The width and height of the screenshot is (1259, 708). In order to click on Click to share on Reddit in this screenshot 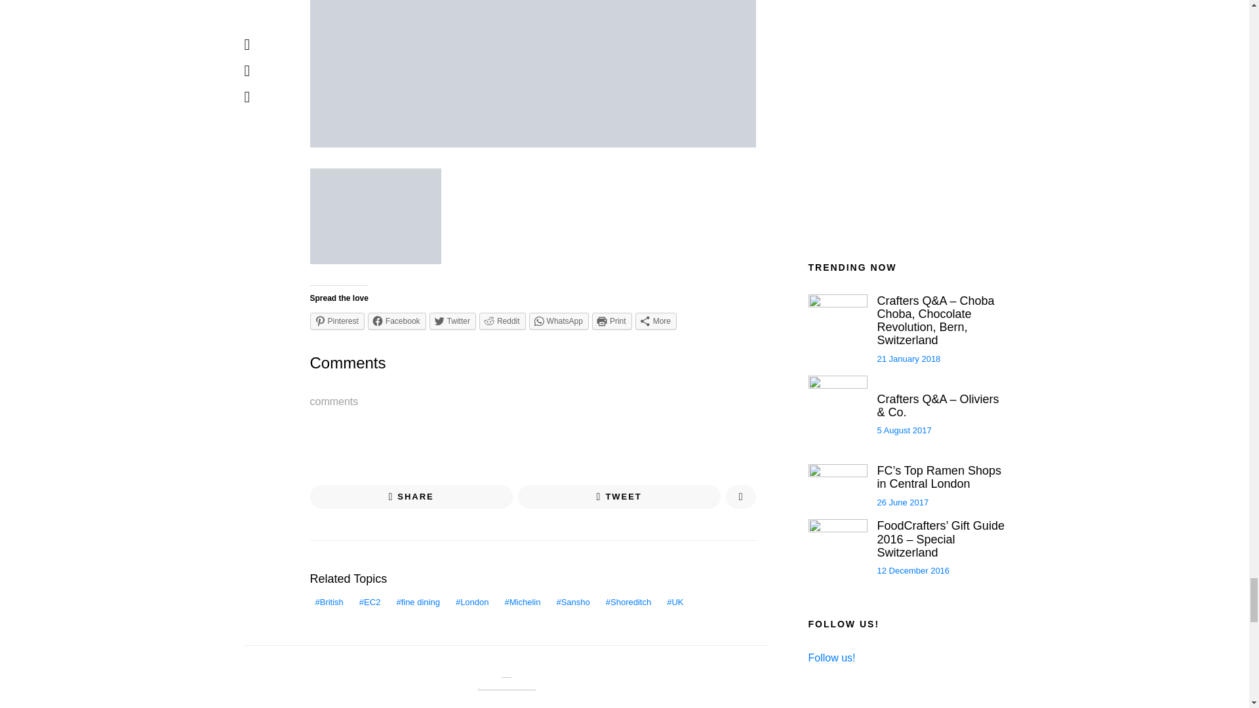, I will do `click(502, 321)`.